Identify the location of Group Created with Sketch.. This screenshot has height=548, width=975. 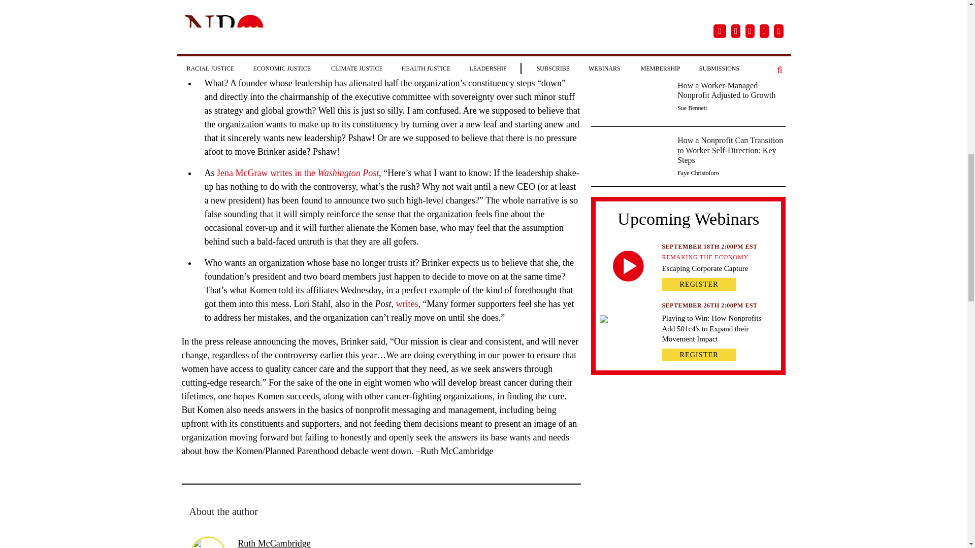
(628, 266).